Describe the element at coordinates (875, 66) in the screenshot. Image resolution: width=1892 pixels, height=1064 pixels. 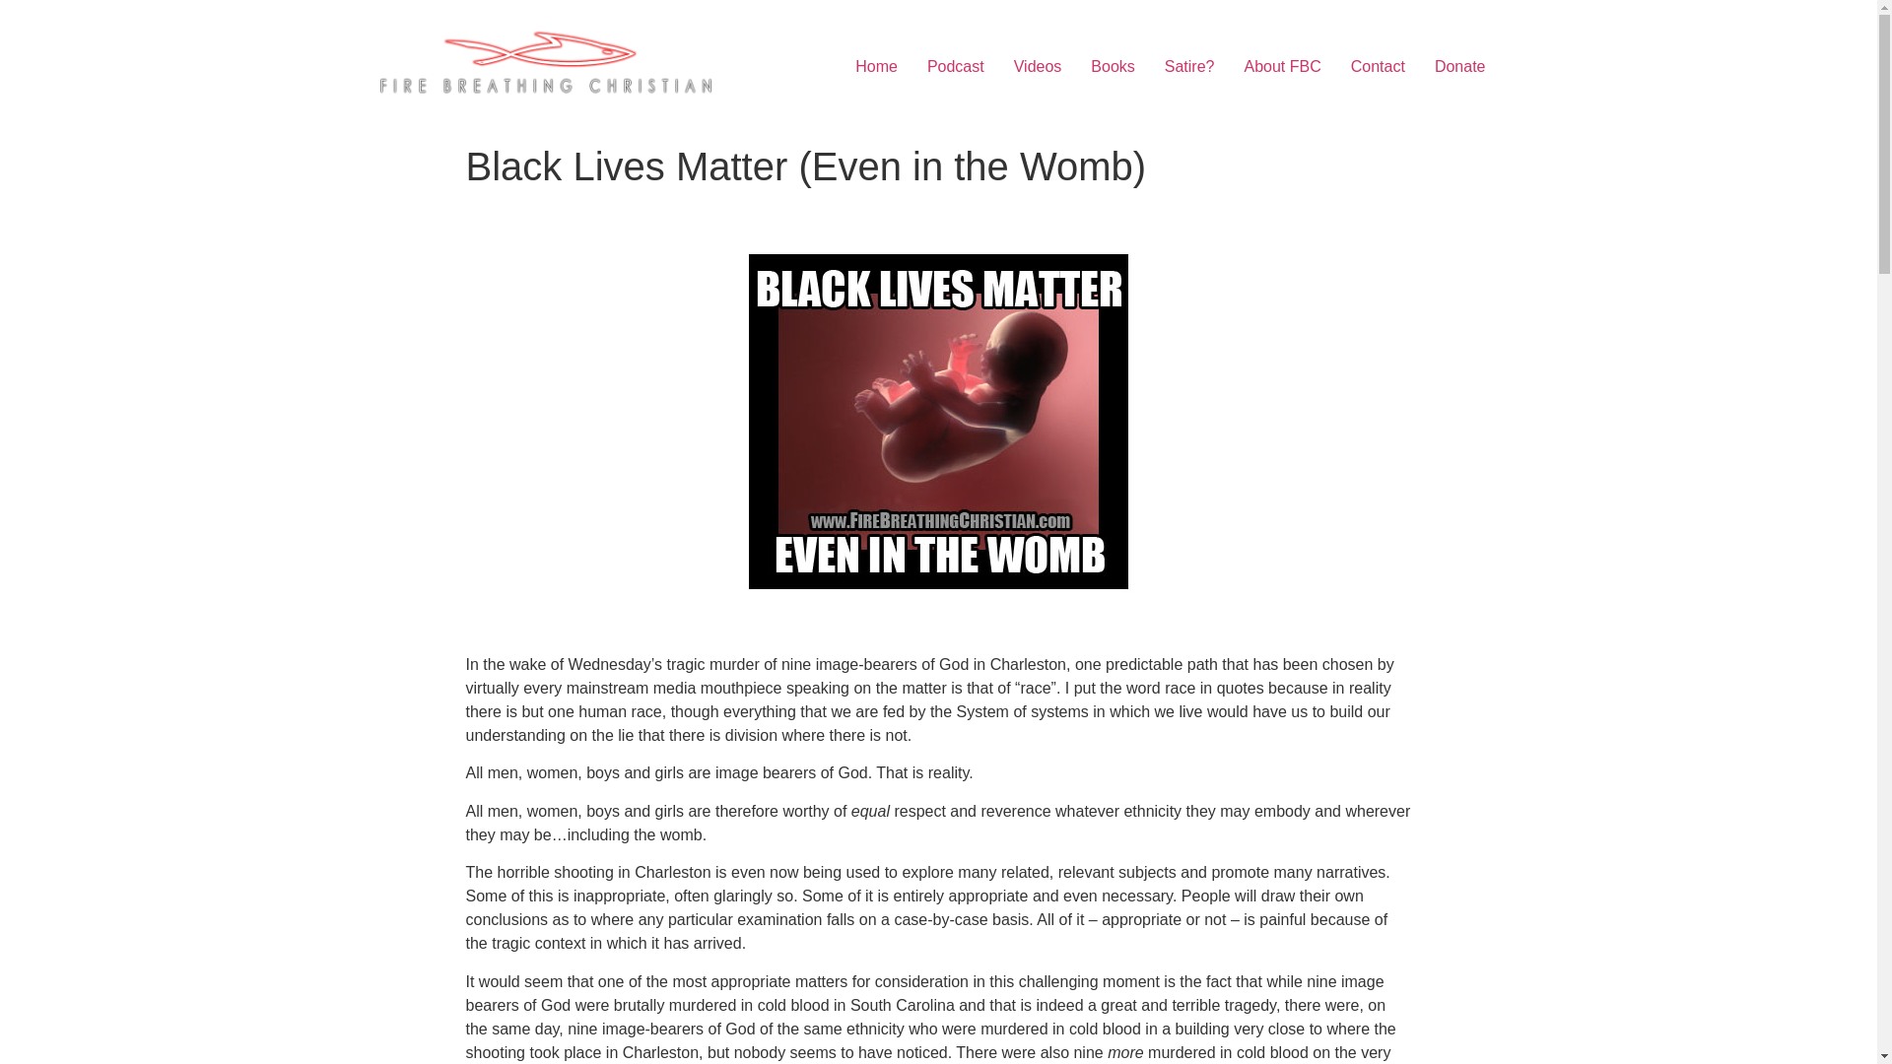
I see `Home` at that location.